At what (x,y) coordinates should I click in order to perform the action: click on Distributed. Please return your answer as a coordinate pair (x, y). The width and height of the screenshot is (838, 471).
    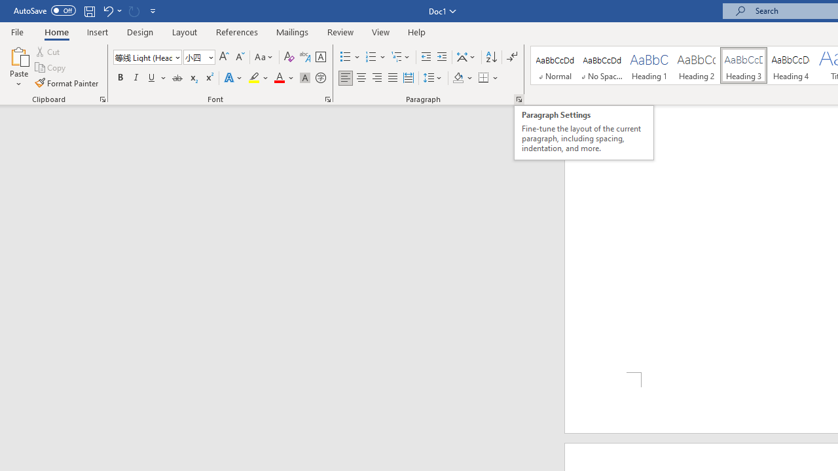
    Looking at the image, I should click on (409, 78).